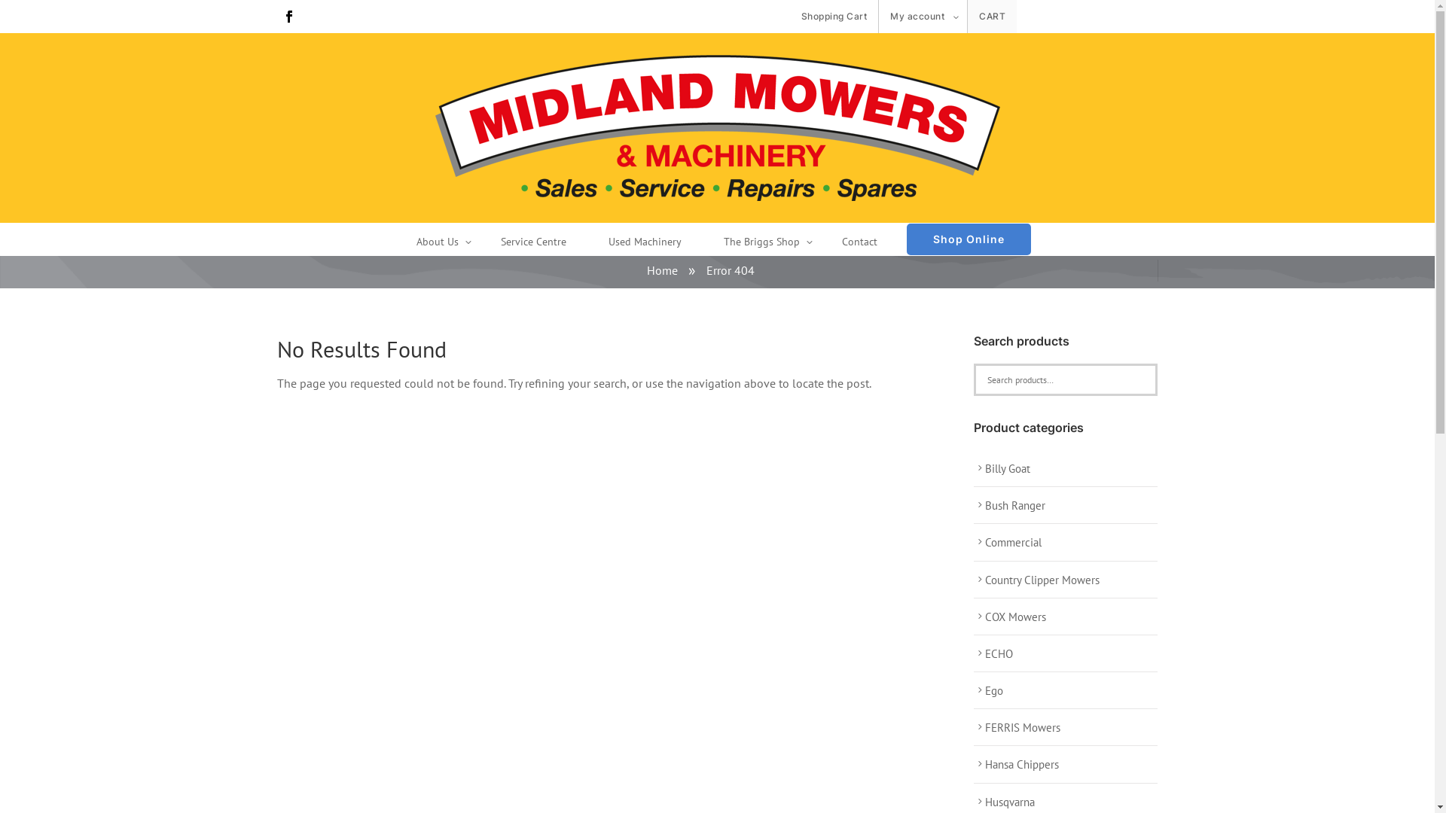  Describe the element at coordinates (1036, 580) in the screenshot. I see `Country Clipper Mowers` at that location.